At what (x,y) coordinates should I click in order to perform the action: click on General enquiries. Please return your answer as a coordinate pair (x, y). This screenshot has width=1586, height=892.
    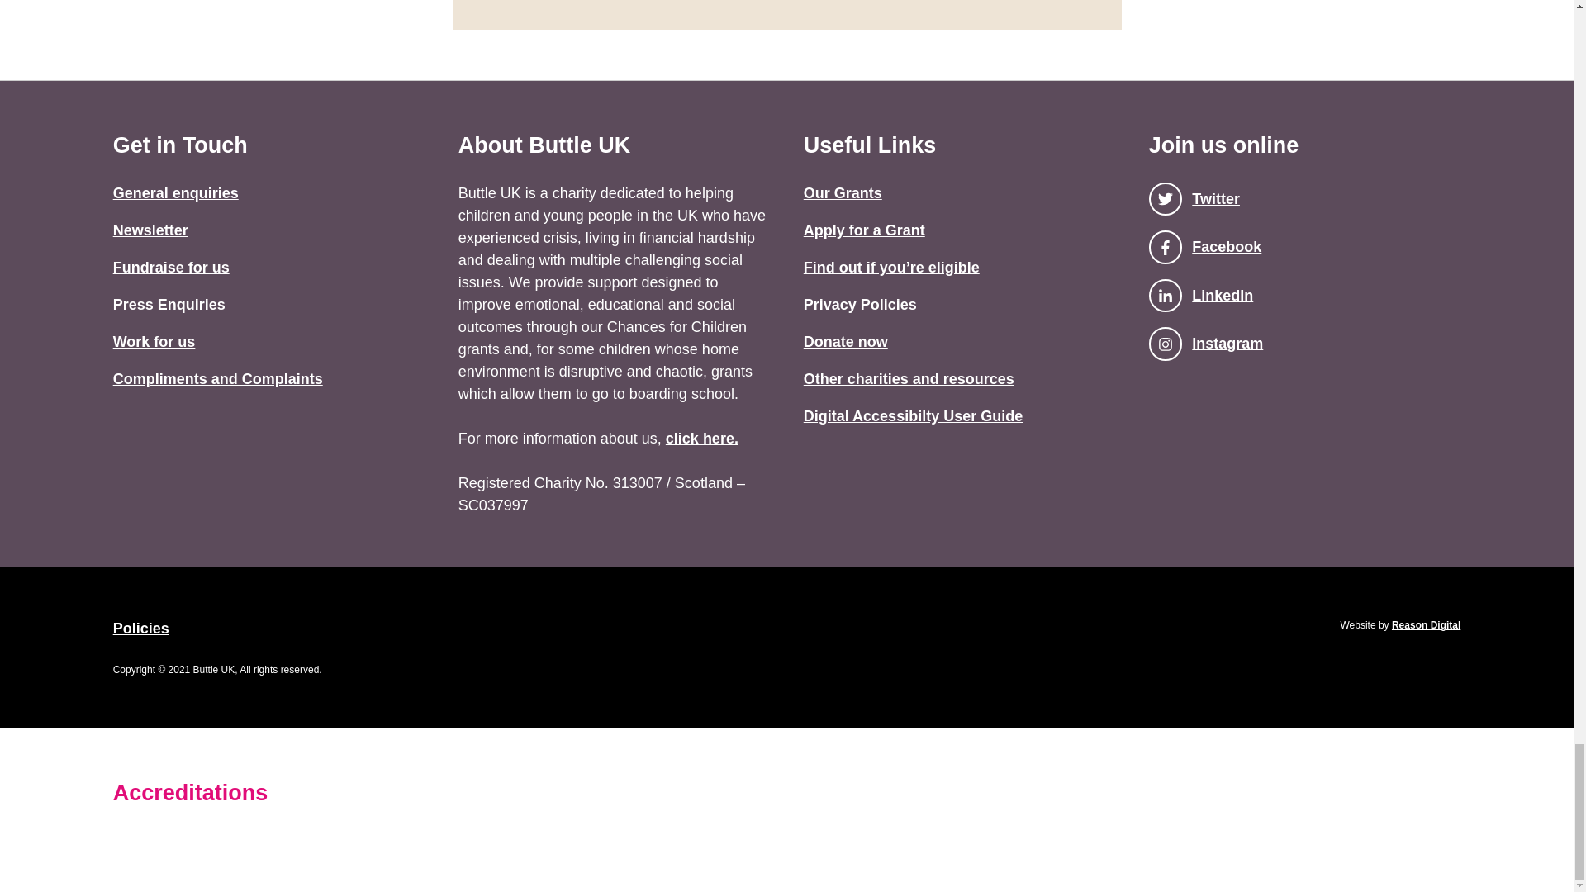
    Looking at the image, I should click on (175, 193).